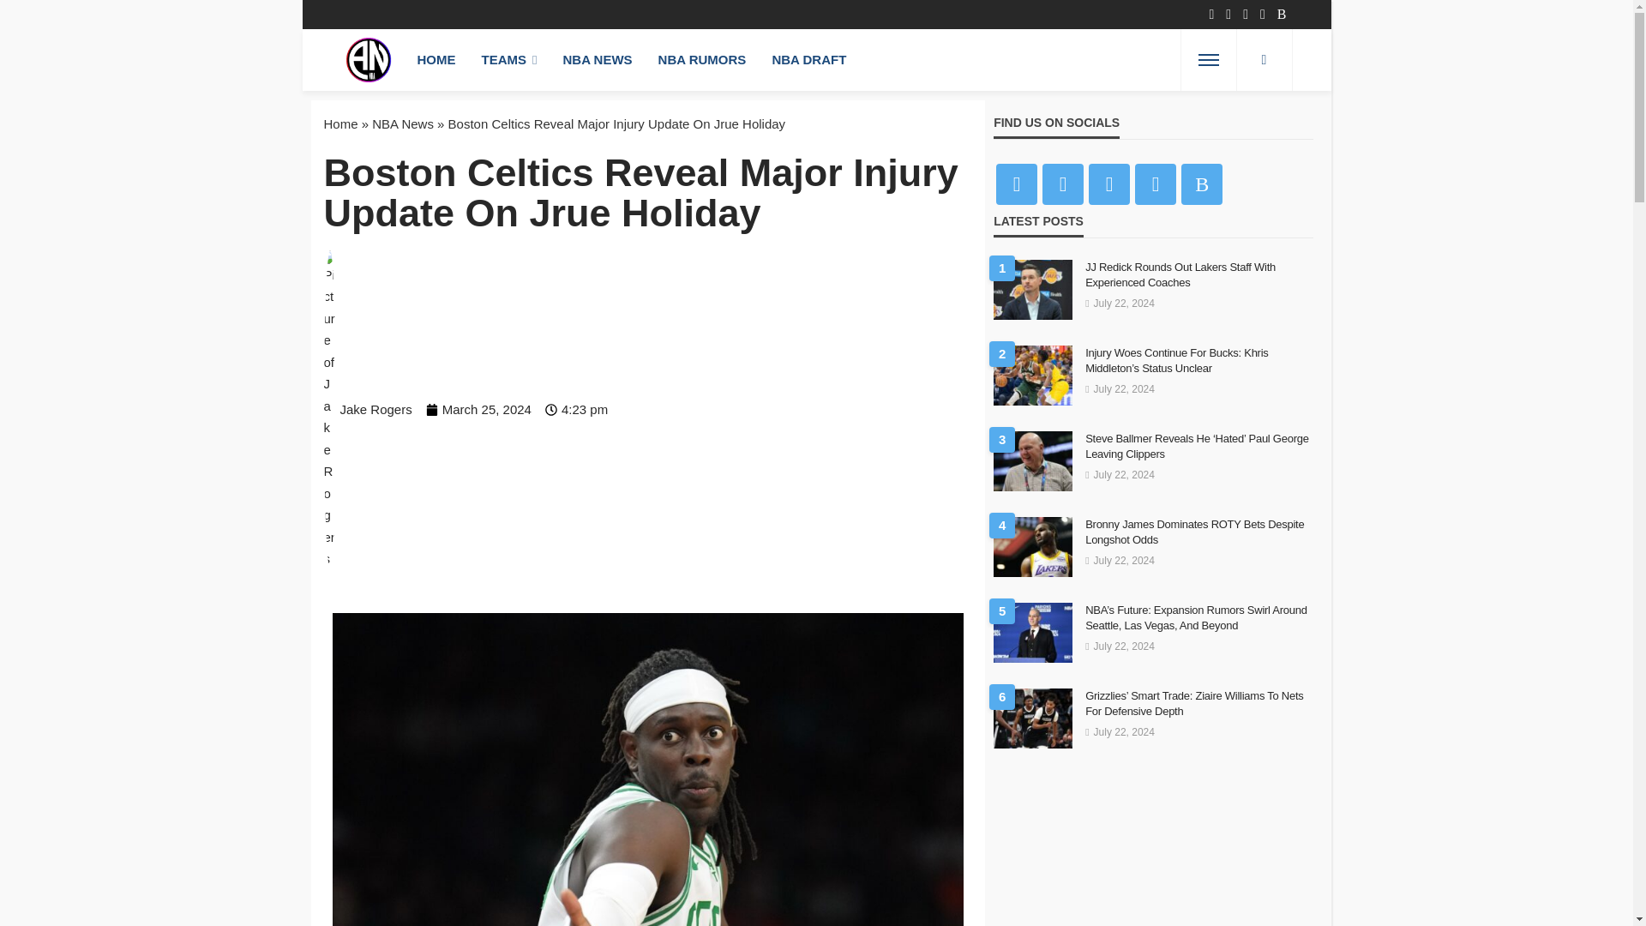 This screenshot has height=926, width=1646. What do you see at coordinates (508, 59) in the screenshot?
I see `TEAMS` at bounding box center [508, 59].